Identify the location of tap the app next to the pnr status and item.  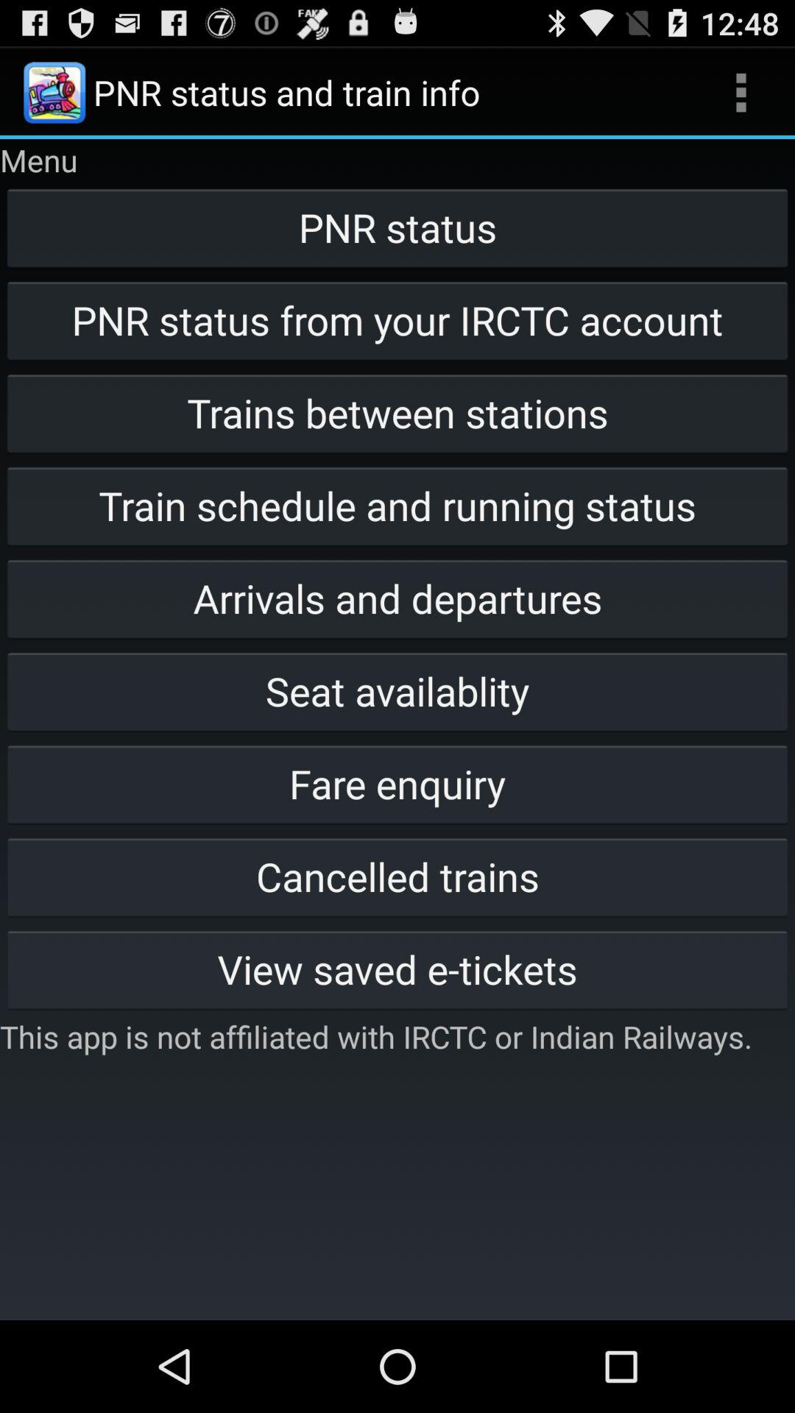
(741, 93).